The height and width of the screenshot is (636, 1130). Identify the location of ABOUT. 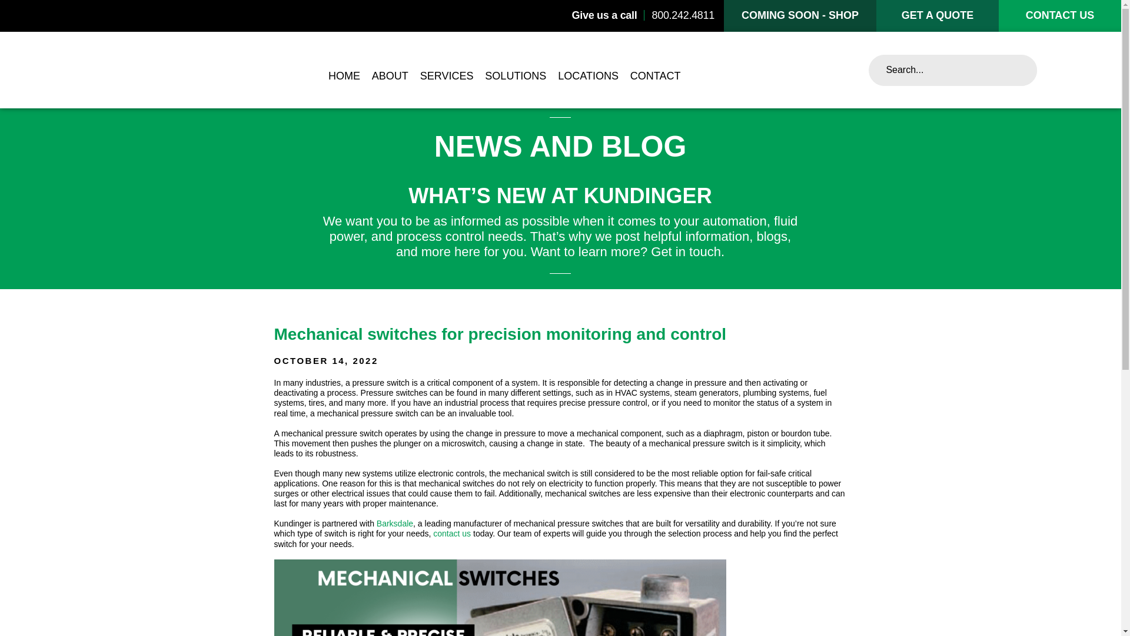
(390, 77).